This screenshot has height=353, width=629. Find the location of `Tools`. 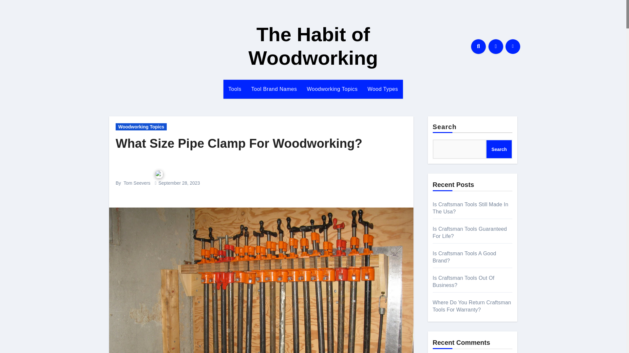

Tools is located at coordinates (235, 89).